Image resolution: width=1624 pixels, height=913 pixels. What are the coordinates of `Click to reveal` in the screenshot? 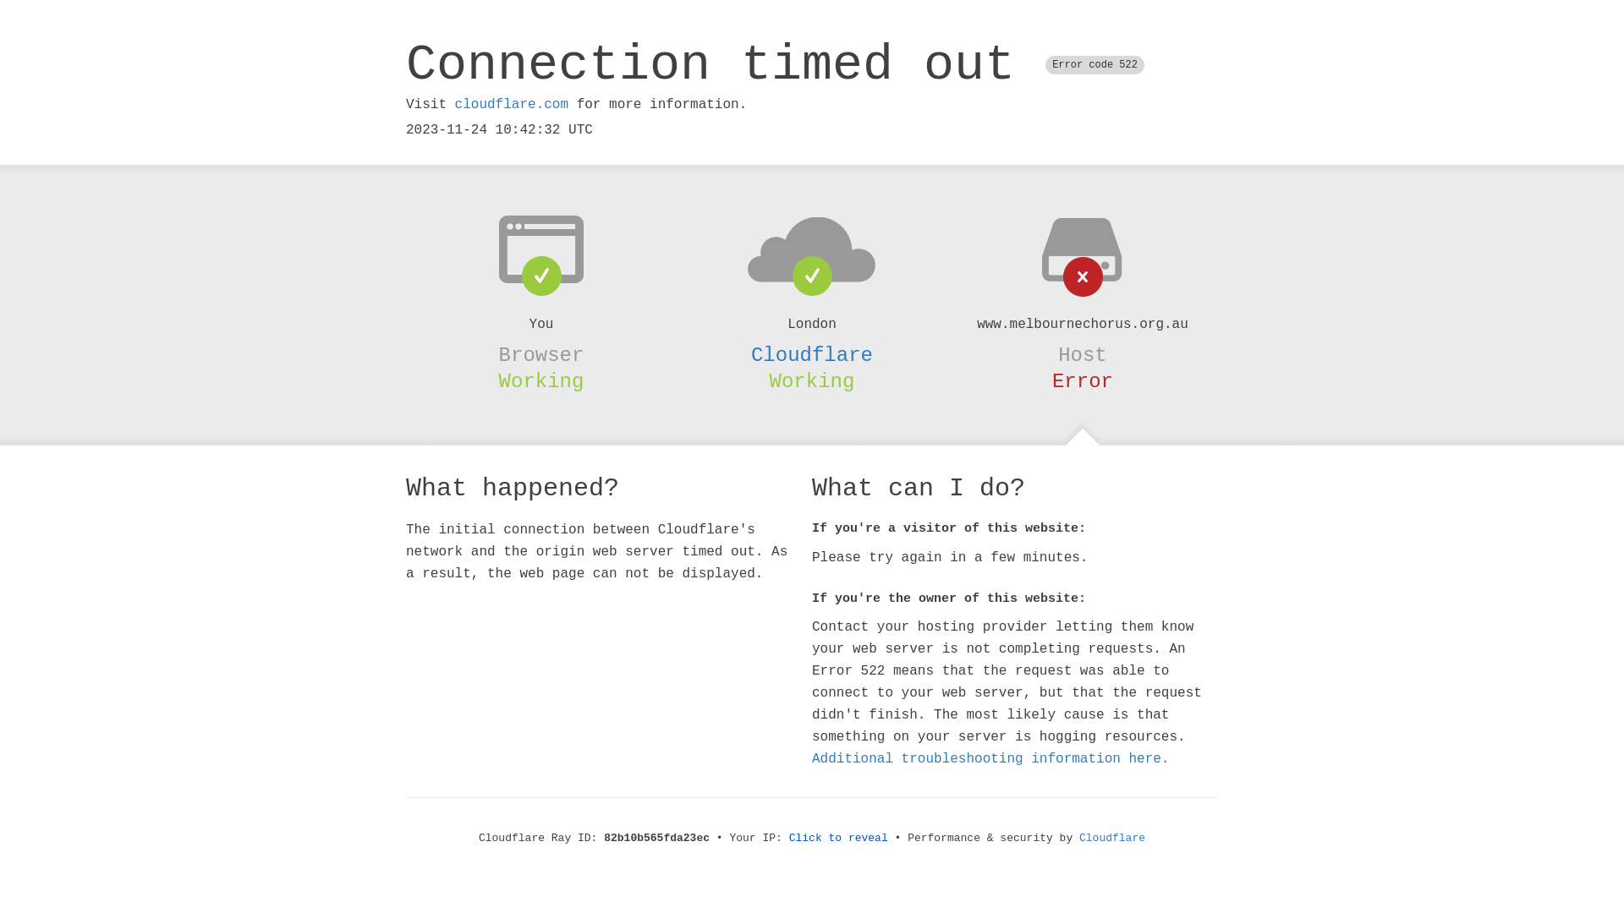 It's located at (839, 839).